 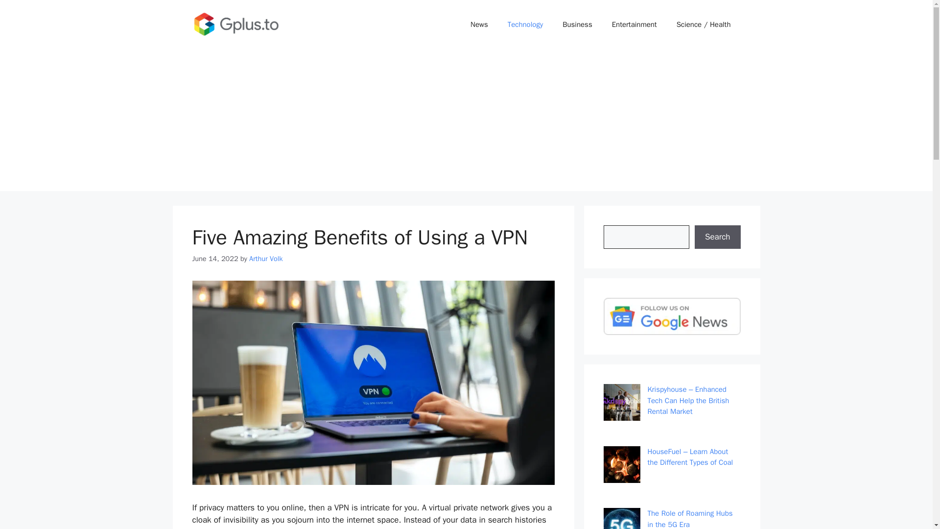 I want to click on Technology, so click(x=526, y=24).